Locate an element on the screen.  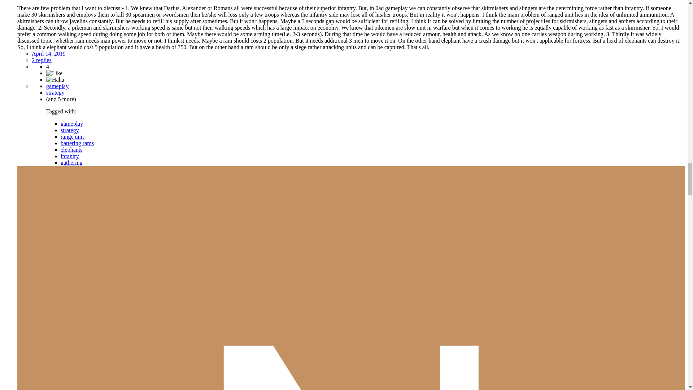
Haha is located at coordinates (55, 79).